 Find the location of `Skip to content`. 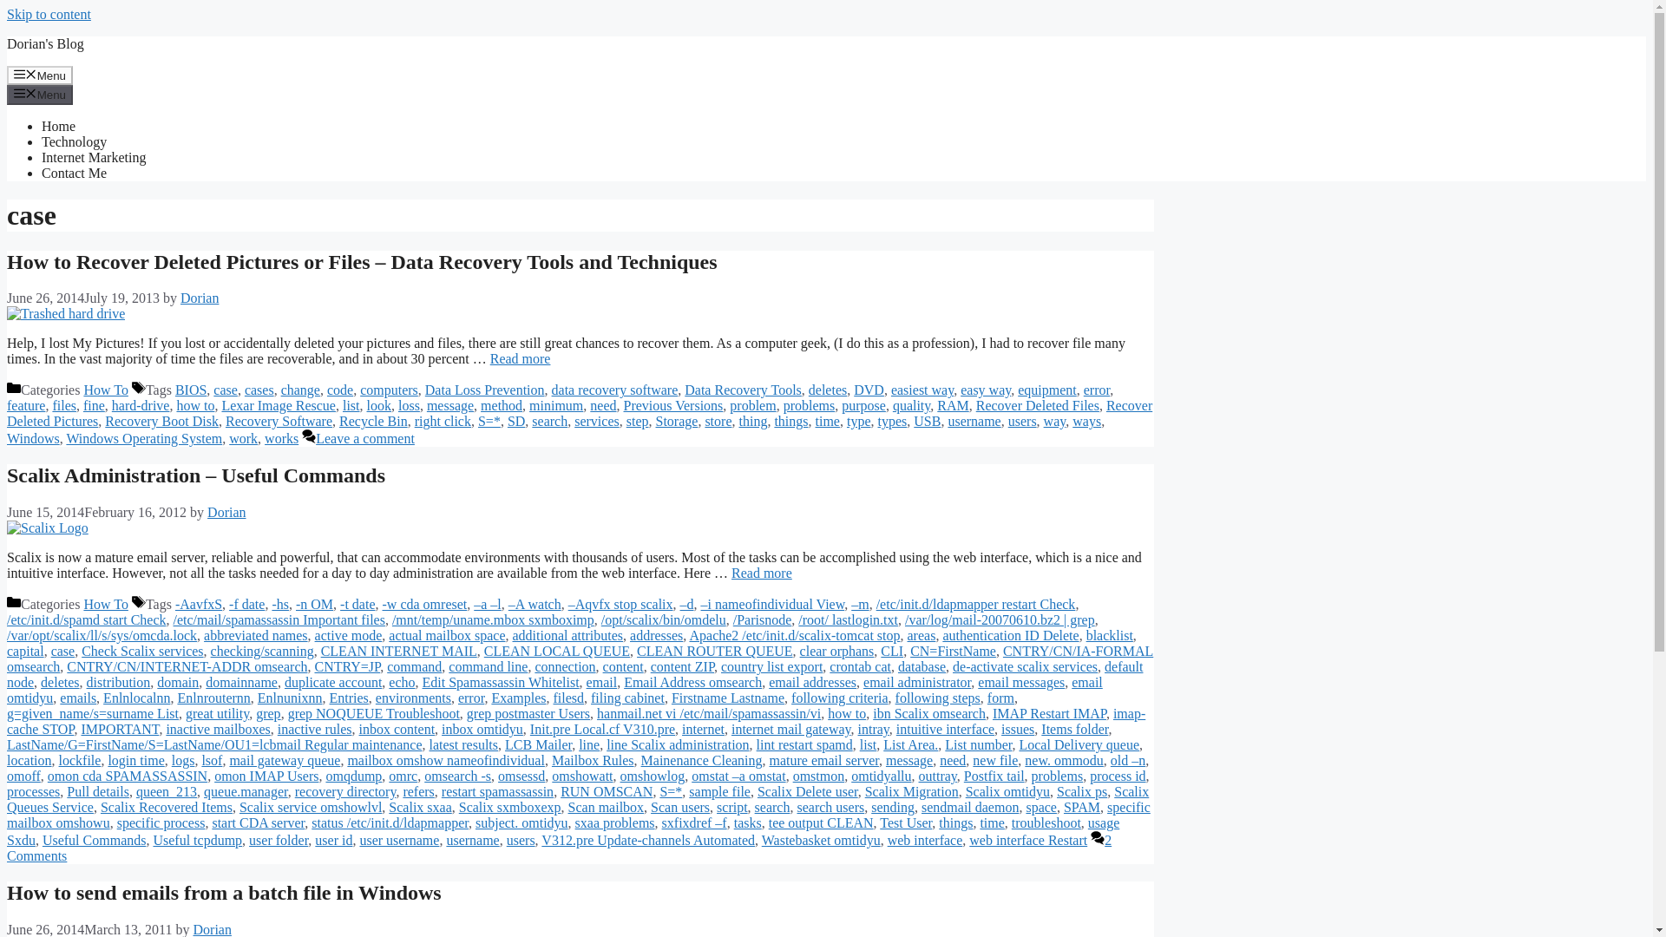

Skip to content is located at coordinates (49, 14).